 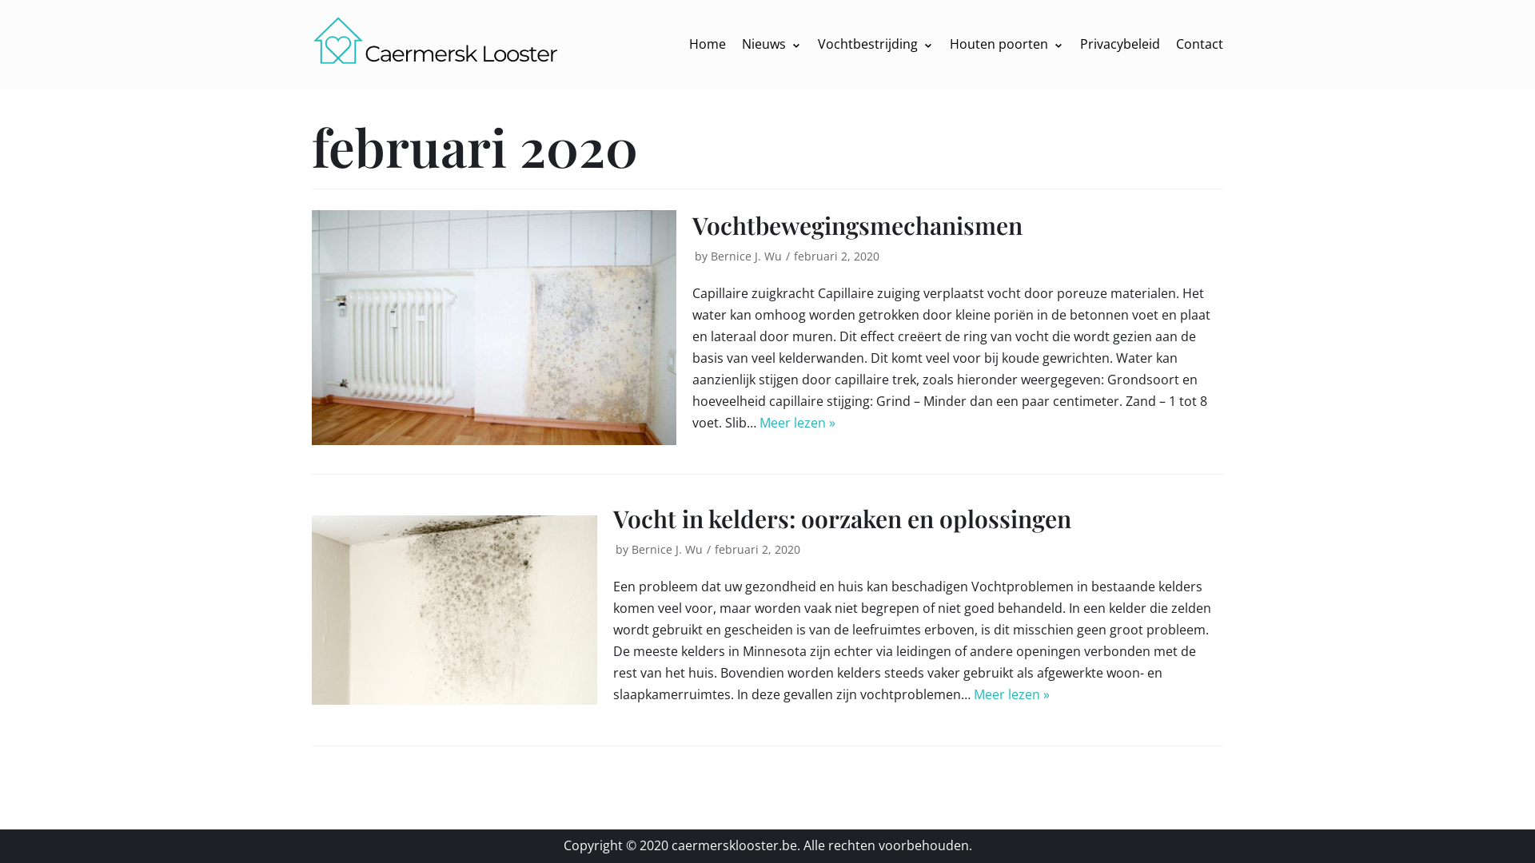 I want to click on Bernice J. Wu, so click(x=747, y=256).